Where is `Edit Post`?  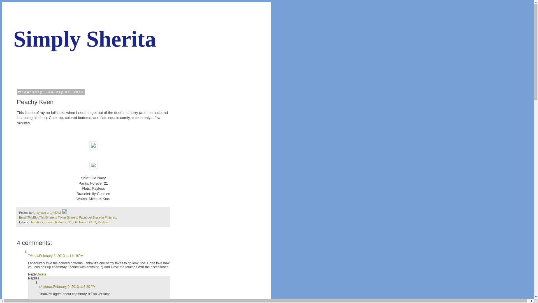 Edit Post is located at coordinates (64, 212).